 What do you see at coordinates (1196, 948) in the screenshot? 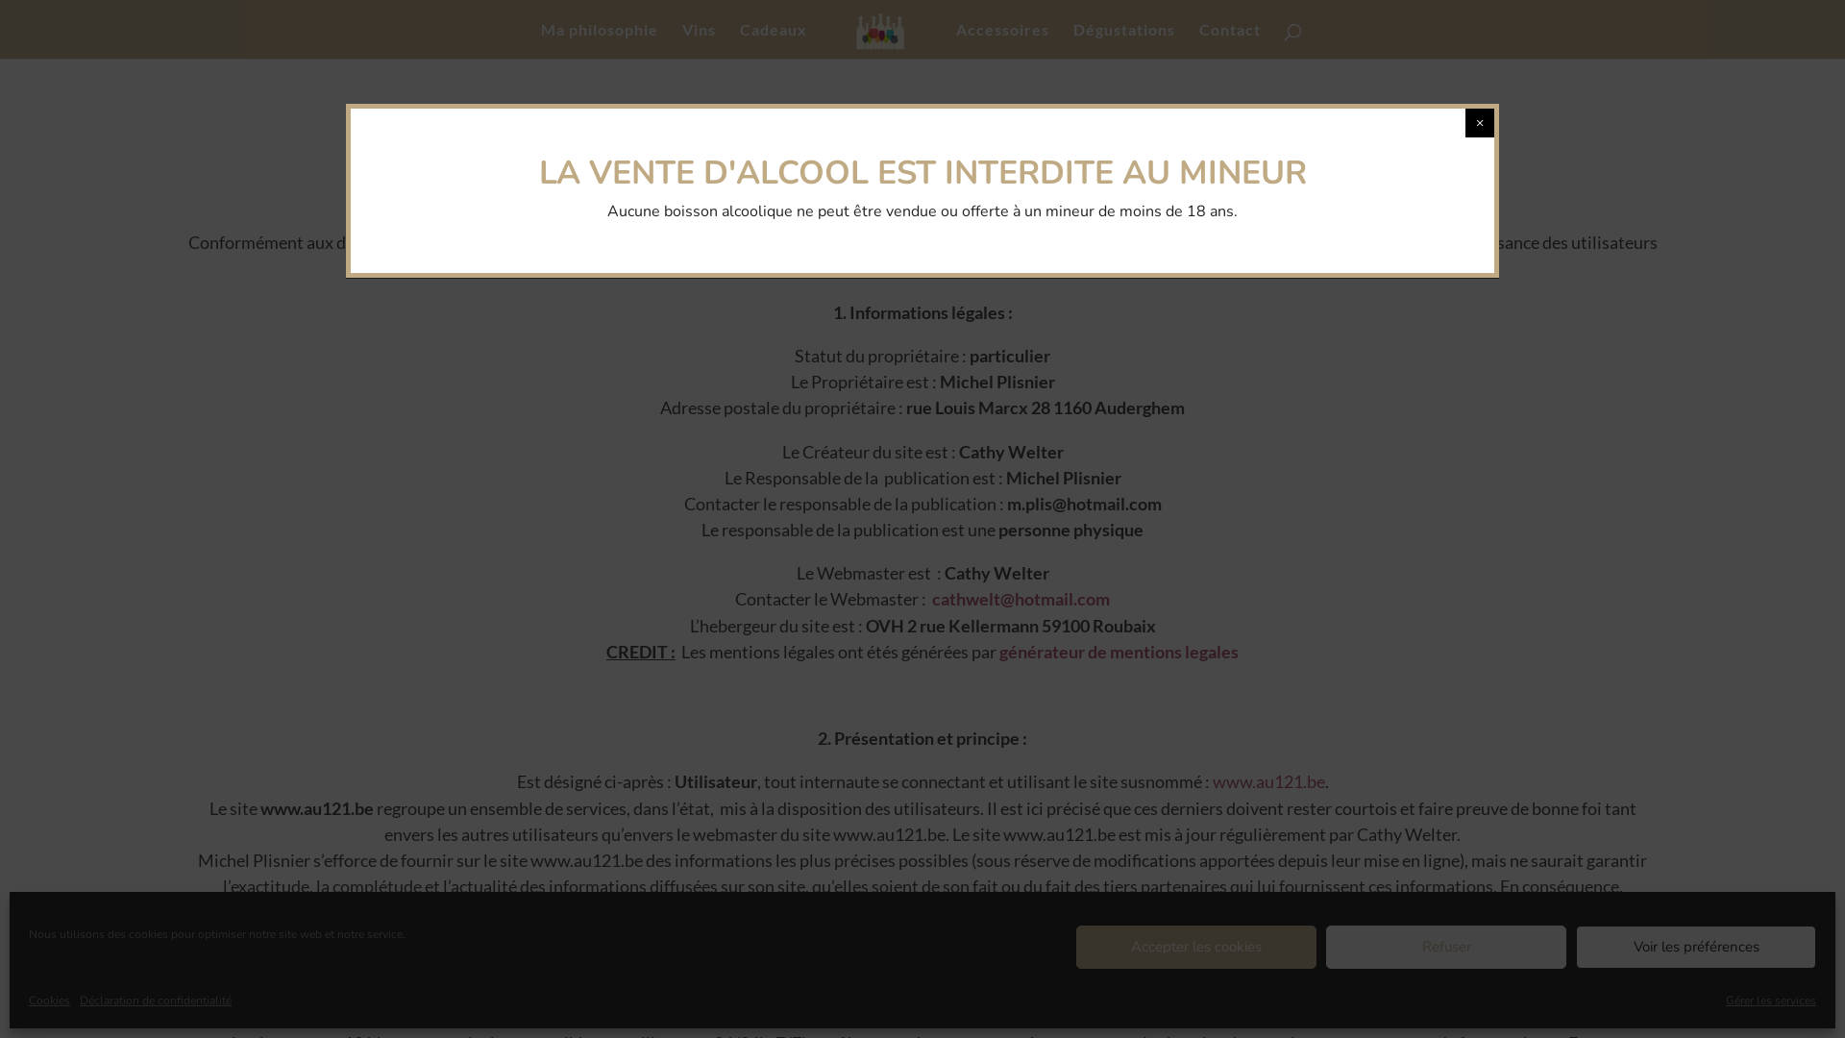
I see `Accepter les cookies` at bounding box center [1196, 948].